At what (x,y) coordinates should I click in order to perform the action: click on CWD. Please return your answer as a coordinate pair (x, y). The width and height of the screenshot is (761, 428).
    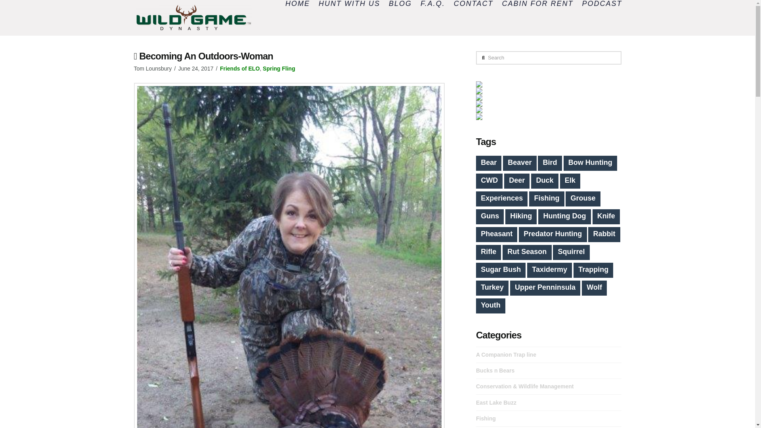
    Looking at the image, I should click on (489, 182).